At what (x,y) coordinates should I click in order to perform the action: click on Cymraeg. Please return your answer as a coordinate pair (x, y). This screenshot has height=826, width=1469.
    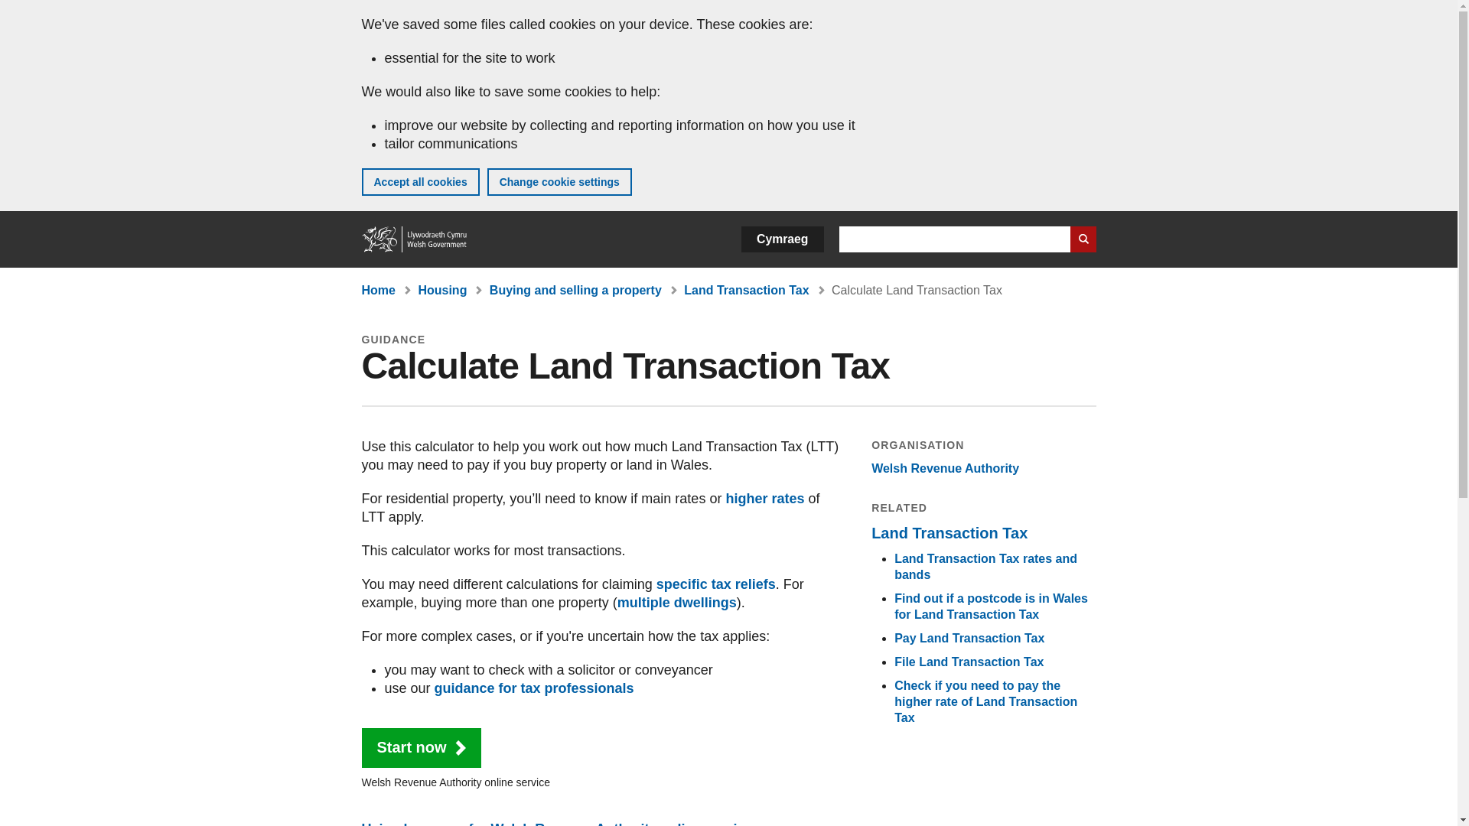
    Looking at the image, I should click on (782, 239).